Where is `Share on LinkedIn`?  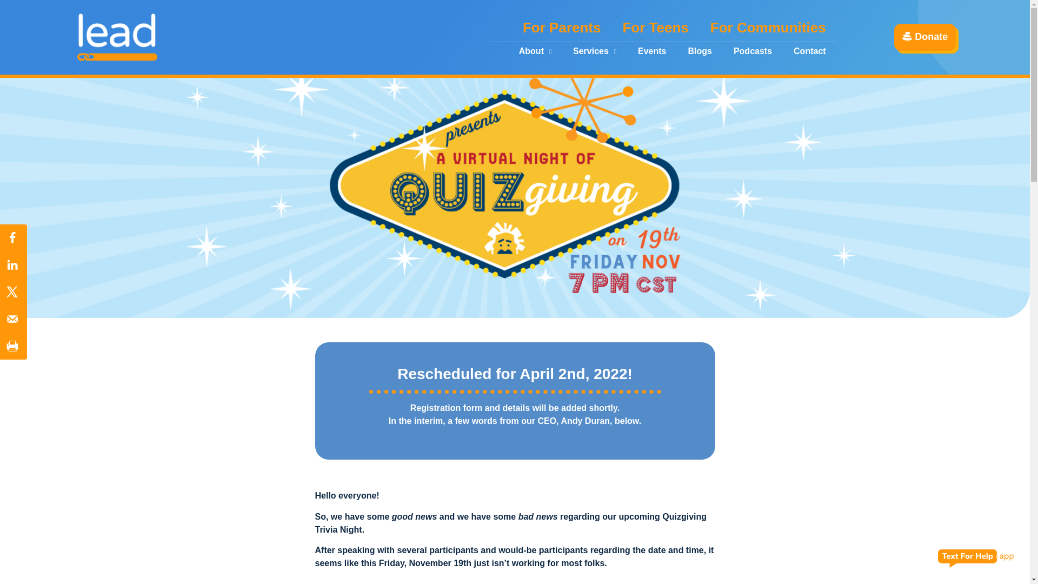 Share on LinkedIn is located at coordinates (13, 265).